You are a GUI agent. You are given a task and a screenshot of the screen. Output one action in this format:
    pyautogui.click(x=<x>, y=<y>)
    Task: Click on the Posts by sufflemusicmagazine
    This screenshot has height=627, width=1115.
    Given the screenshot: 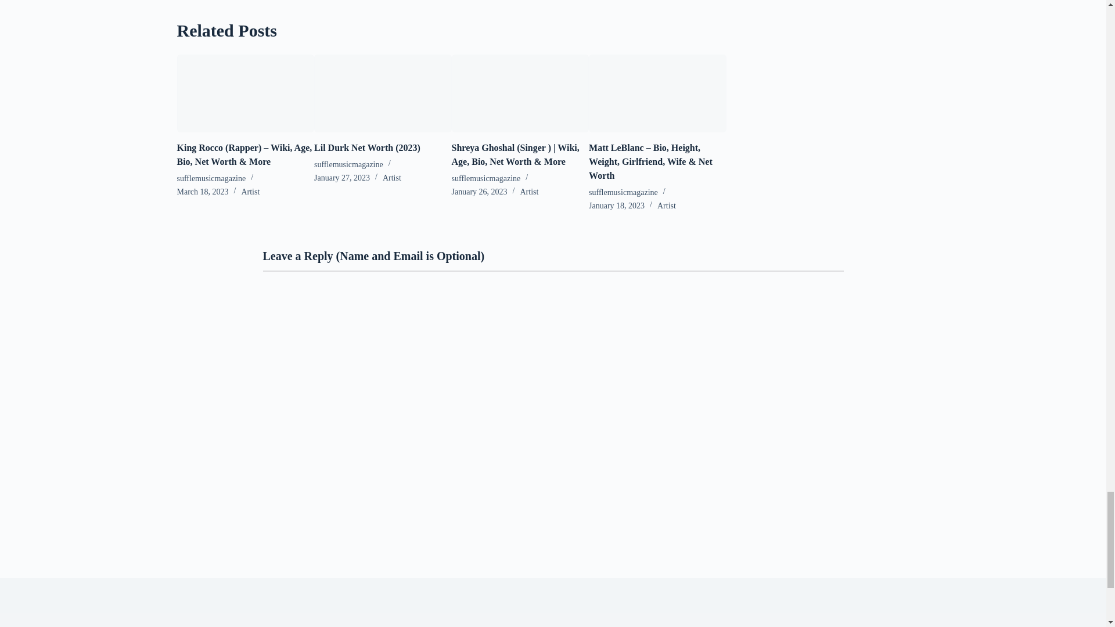 What is the action you would take?
    pyautogui.click(x=348, y=164)
    